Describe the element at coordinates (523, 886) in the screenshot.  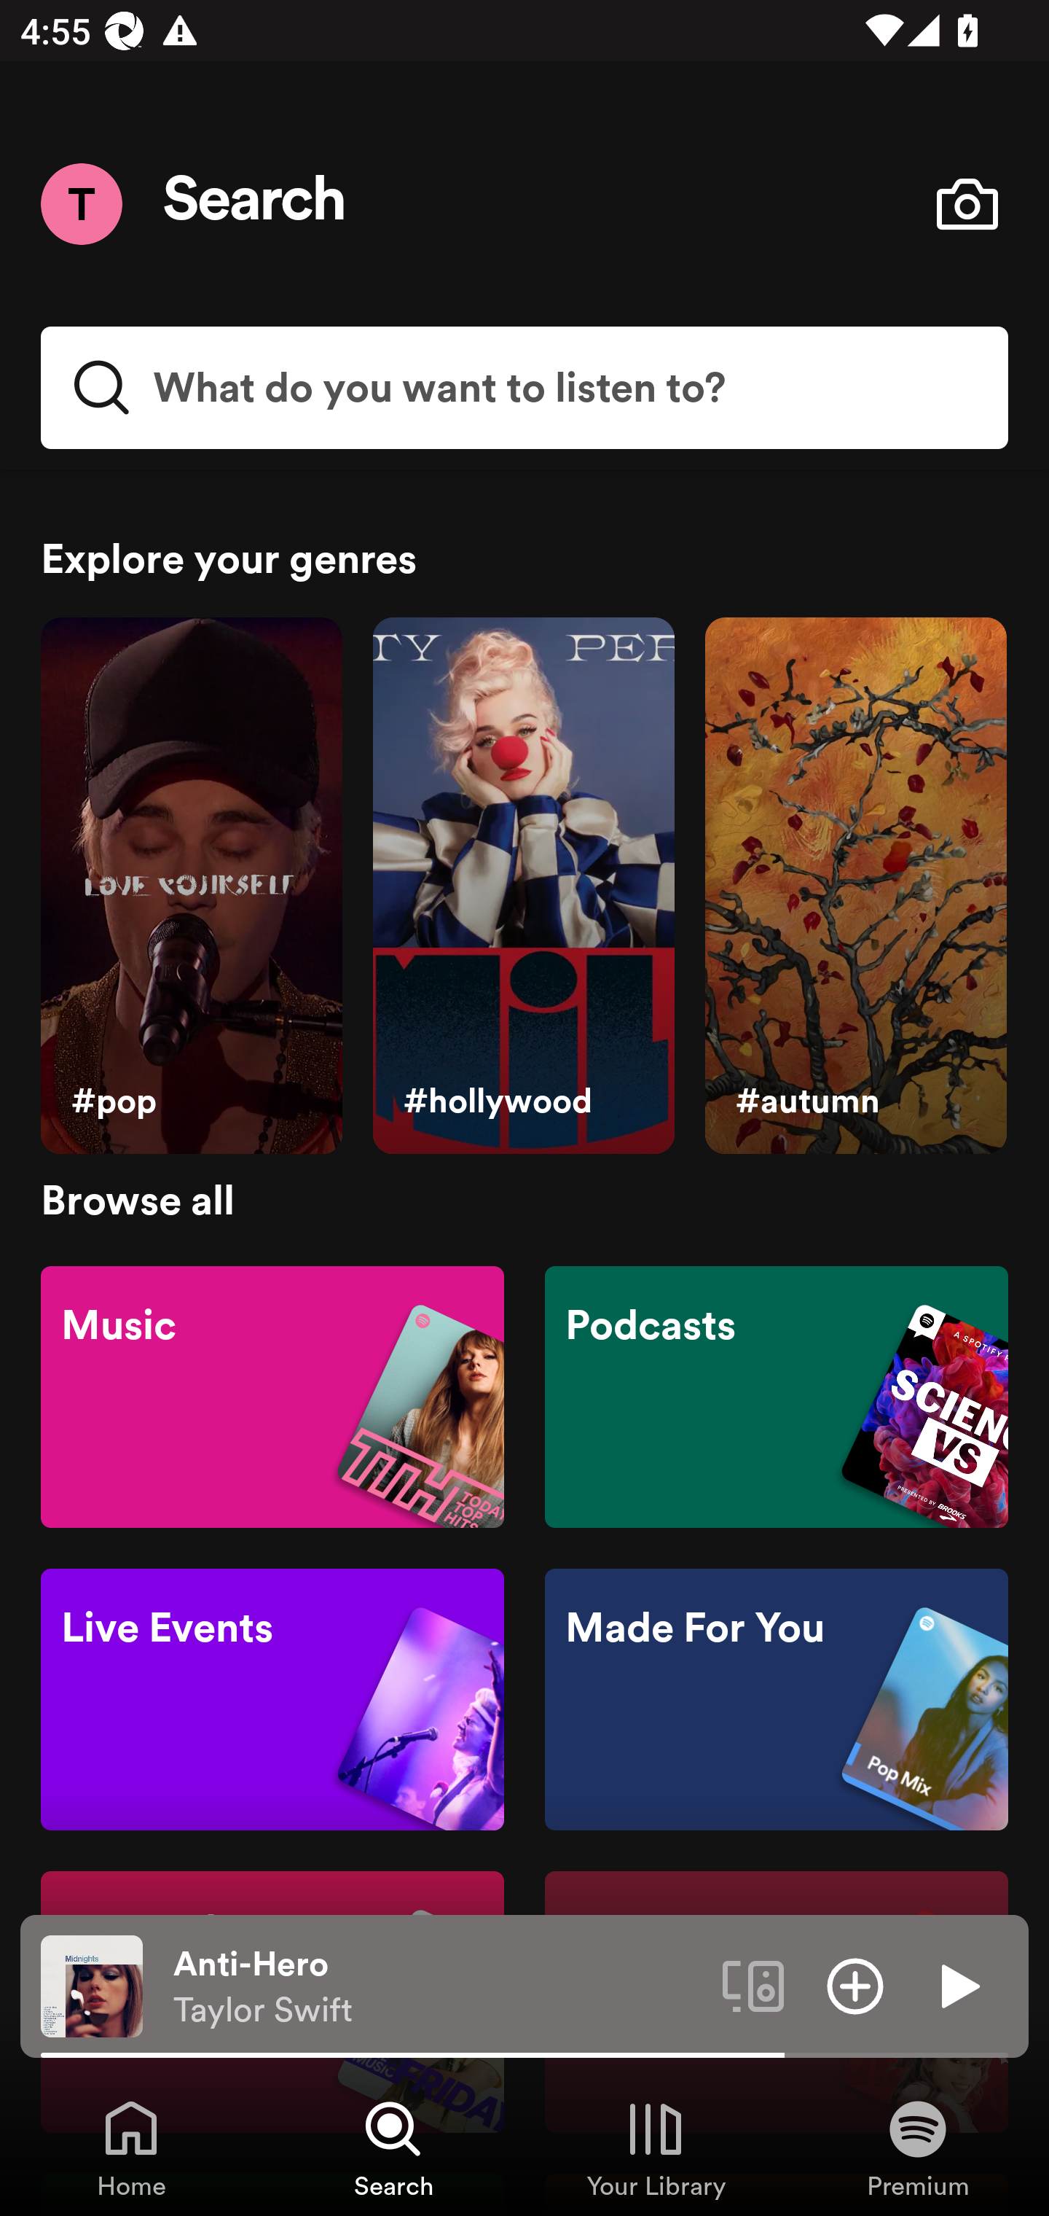
I see `#hollywood` at that location.